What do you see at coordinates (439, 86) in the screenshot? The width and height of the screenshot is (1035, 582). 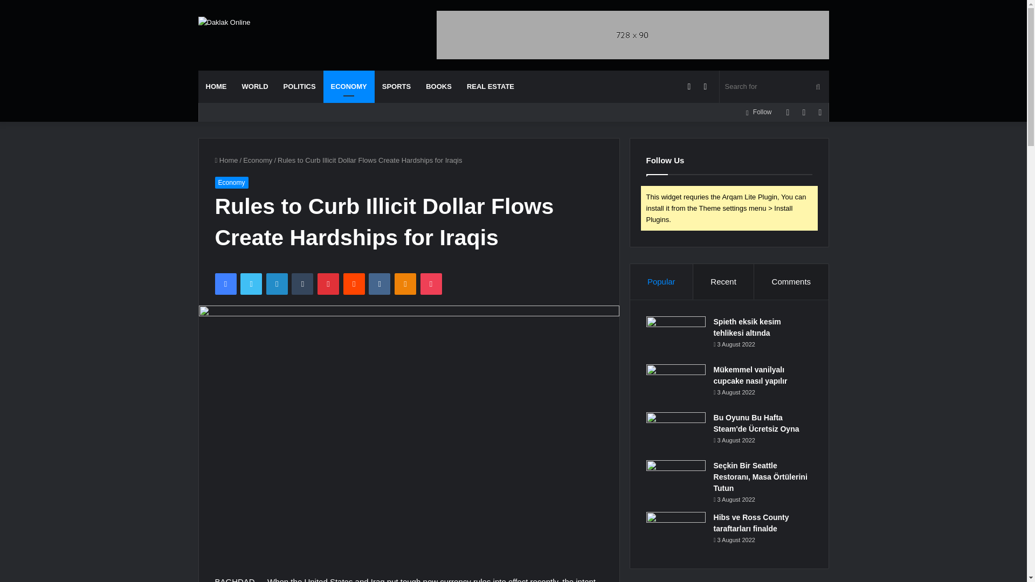 I see `BOOKS` at bounding box center [439, 86].